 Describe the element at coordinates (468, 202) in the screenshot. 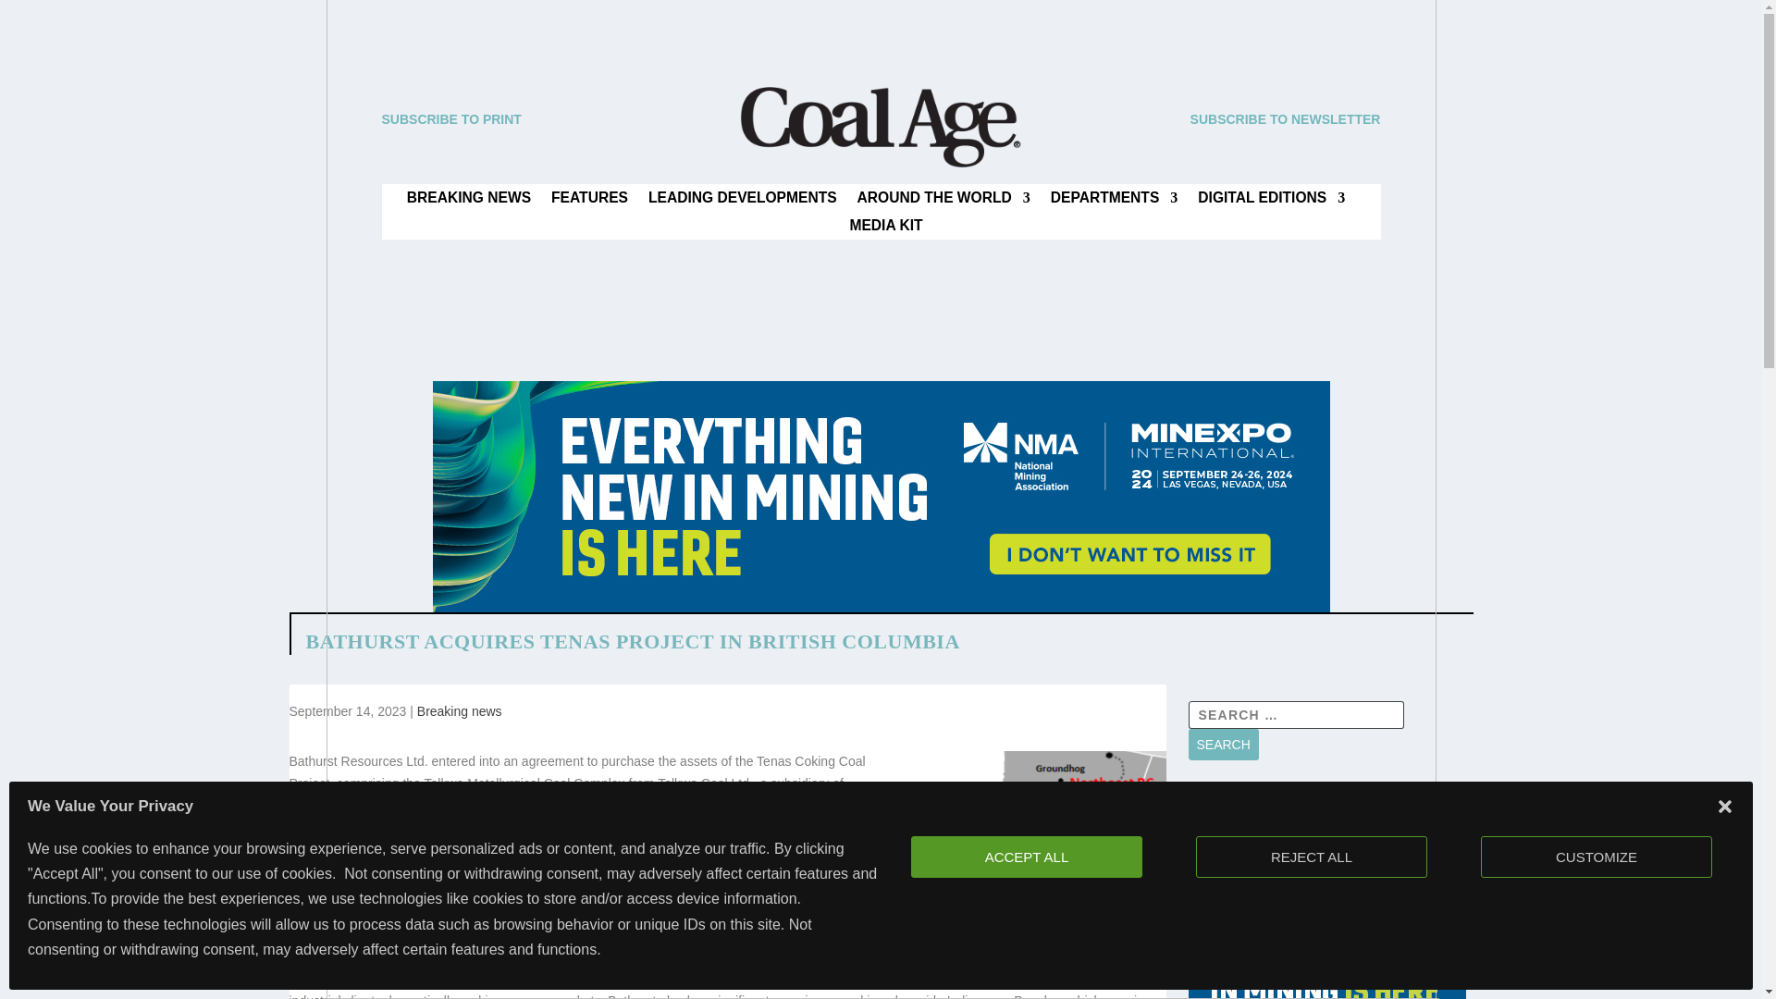

I see `BREAKING NEWS` at that location.